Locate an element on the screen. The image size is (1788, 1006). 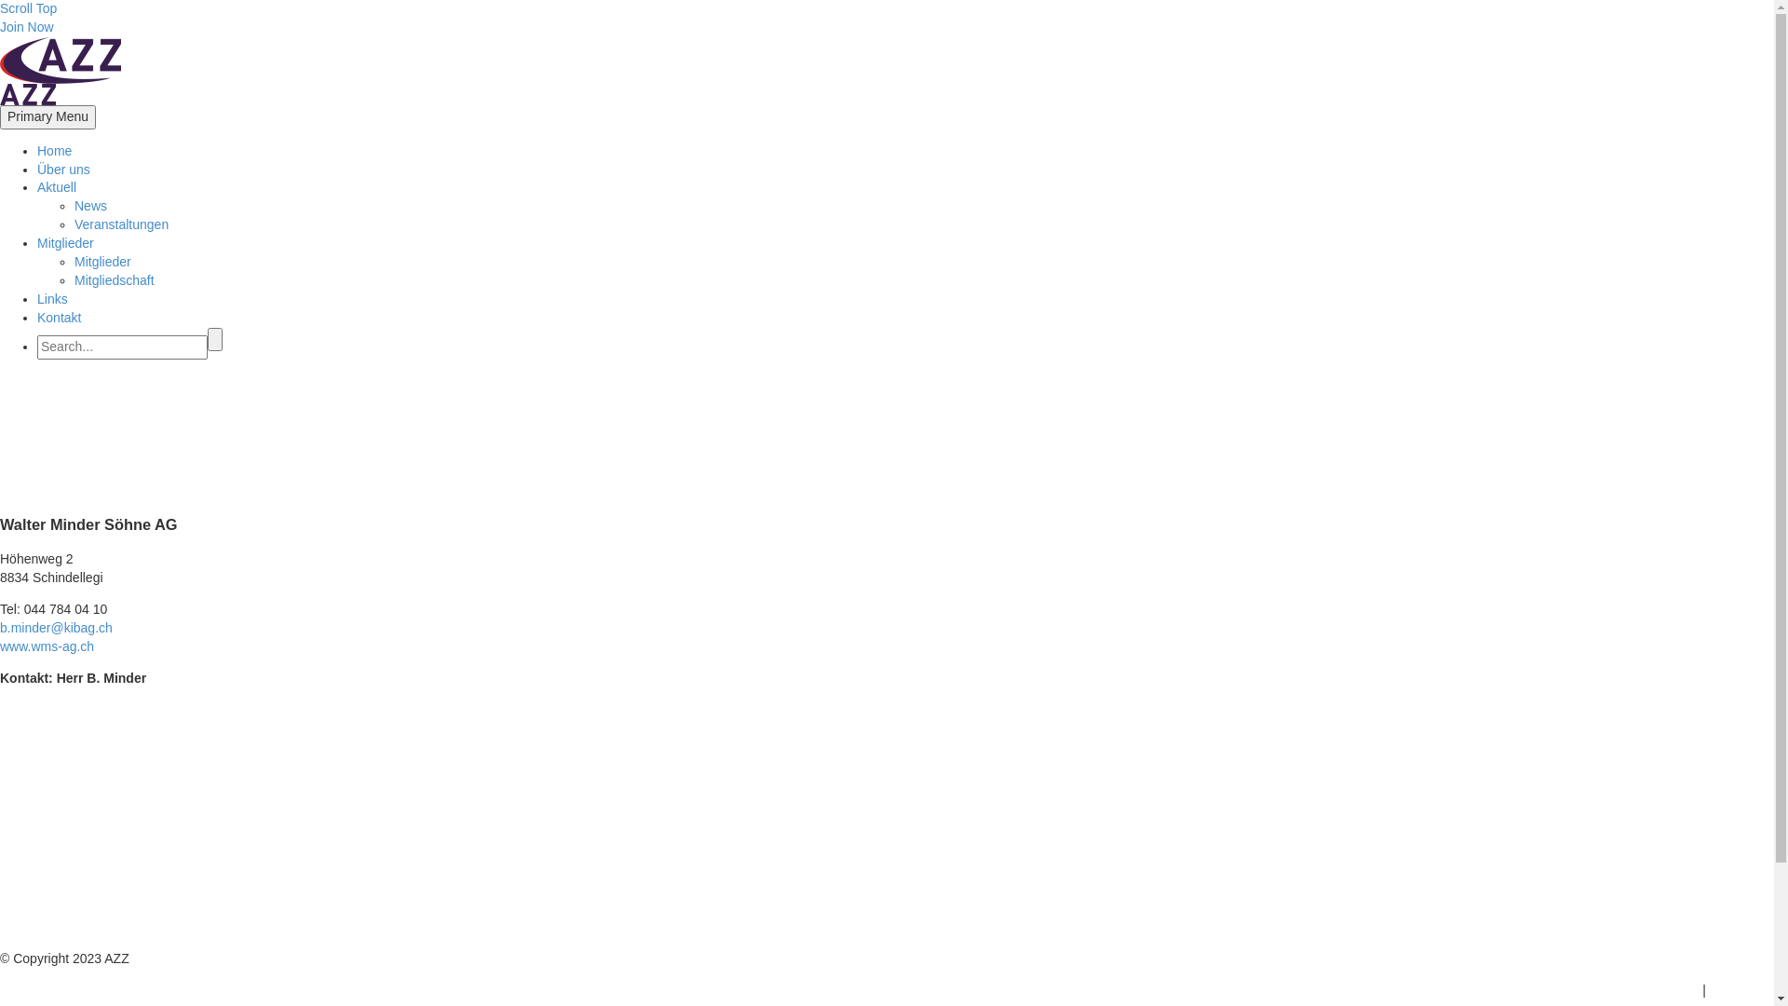
Mitglieder is located at coordinates (65, 243).